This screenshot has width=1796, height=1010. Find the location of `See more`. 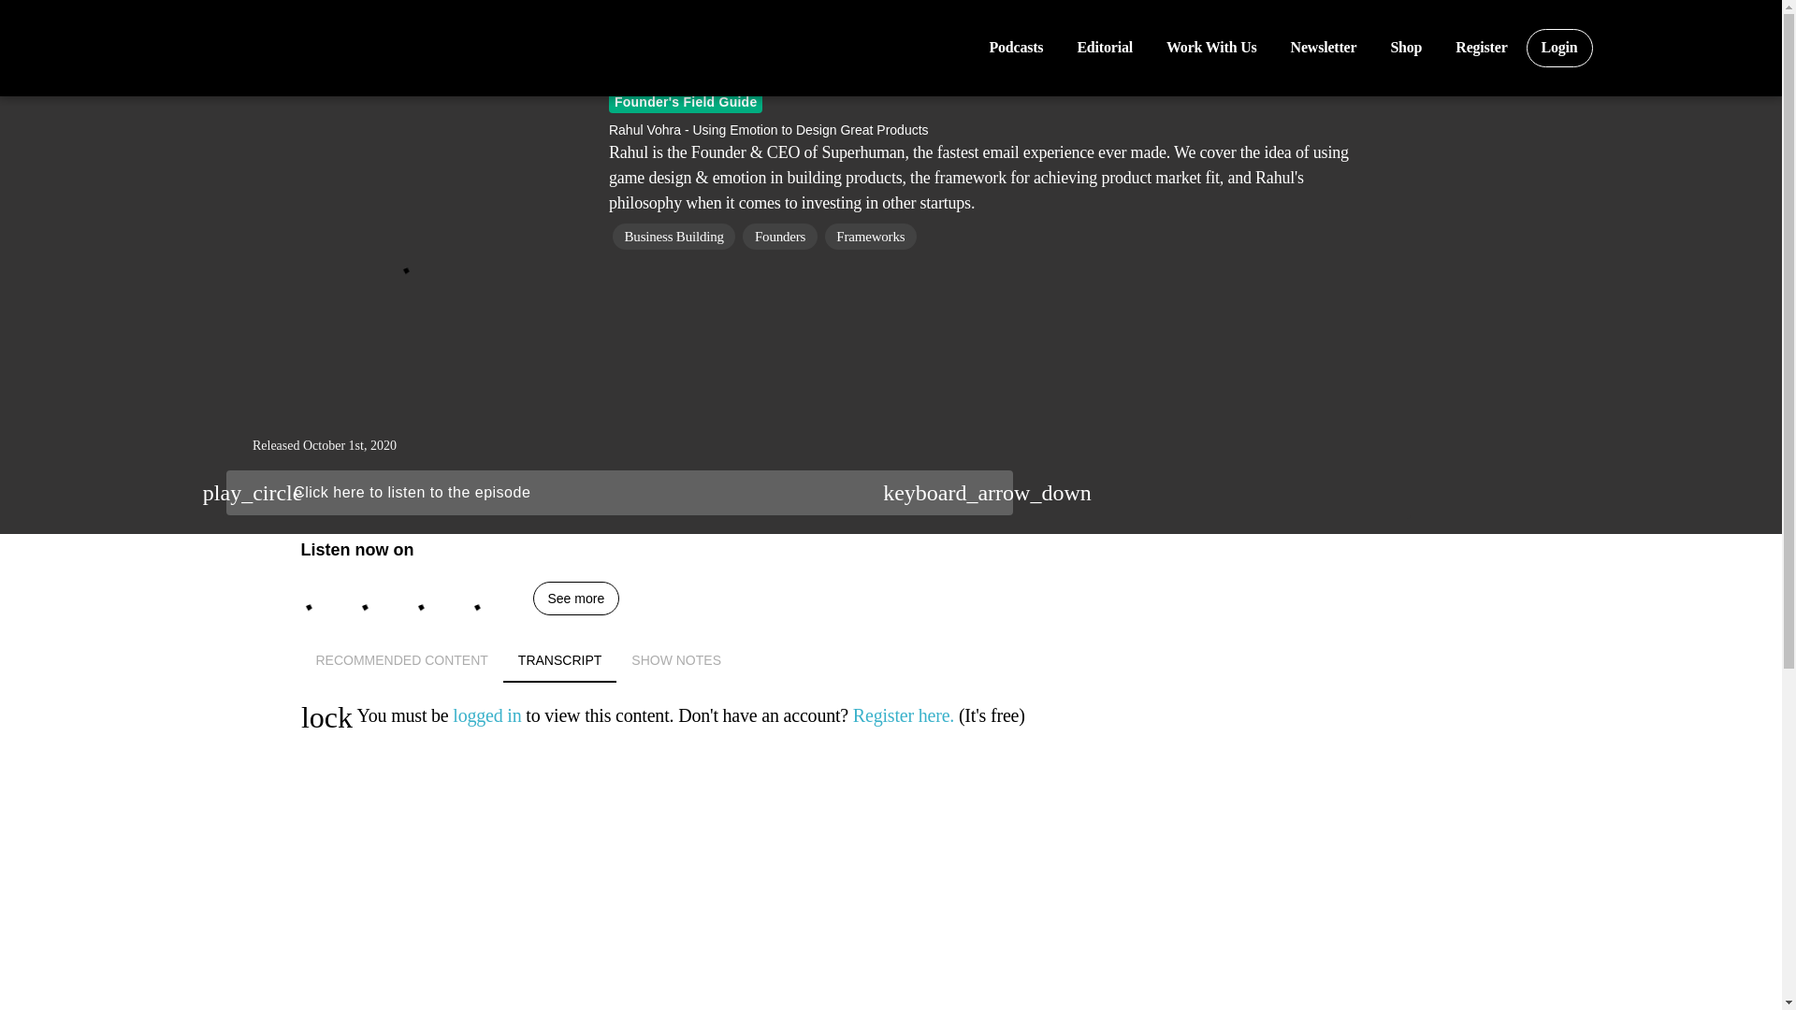

See more is located at coordinates (1560, 49).